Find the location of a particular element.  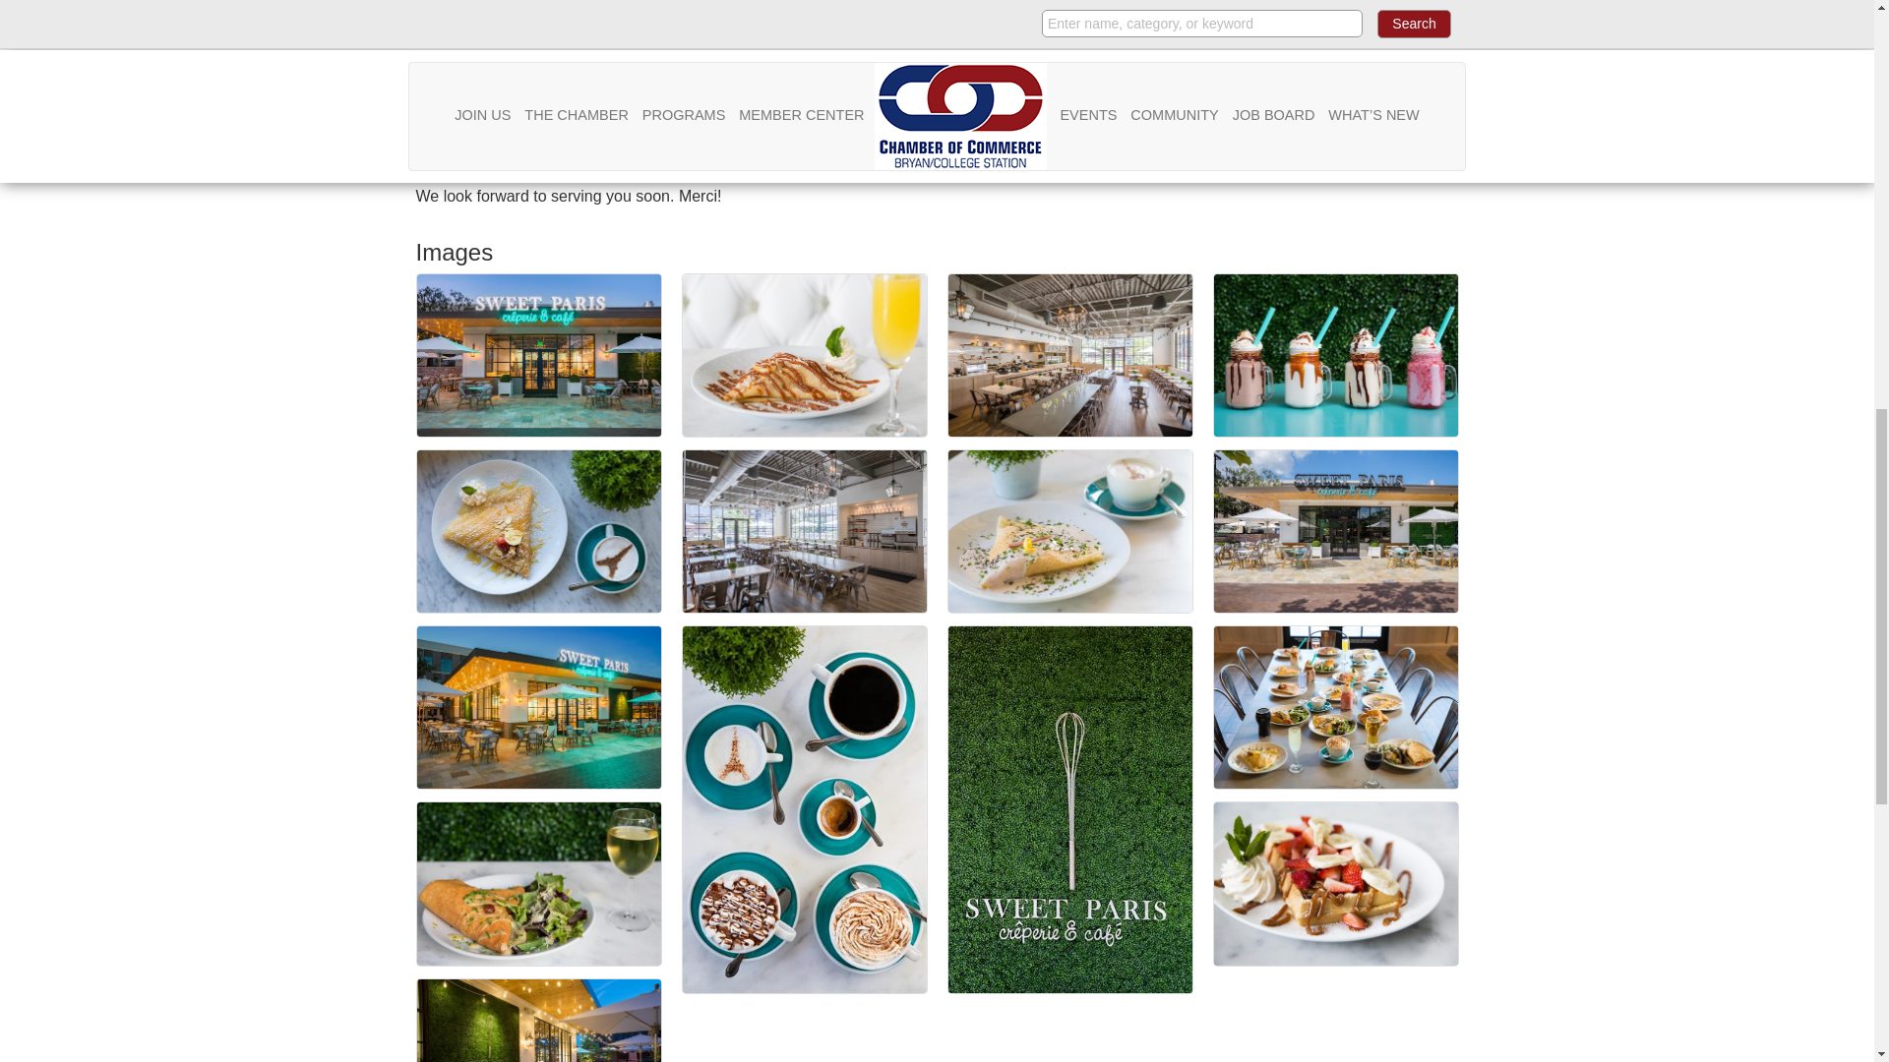

Gallery Image 6H1A9300-HDR.jpg is located at coordinates (805, 531).